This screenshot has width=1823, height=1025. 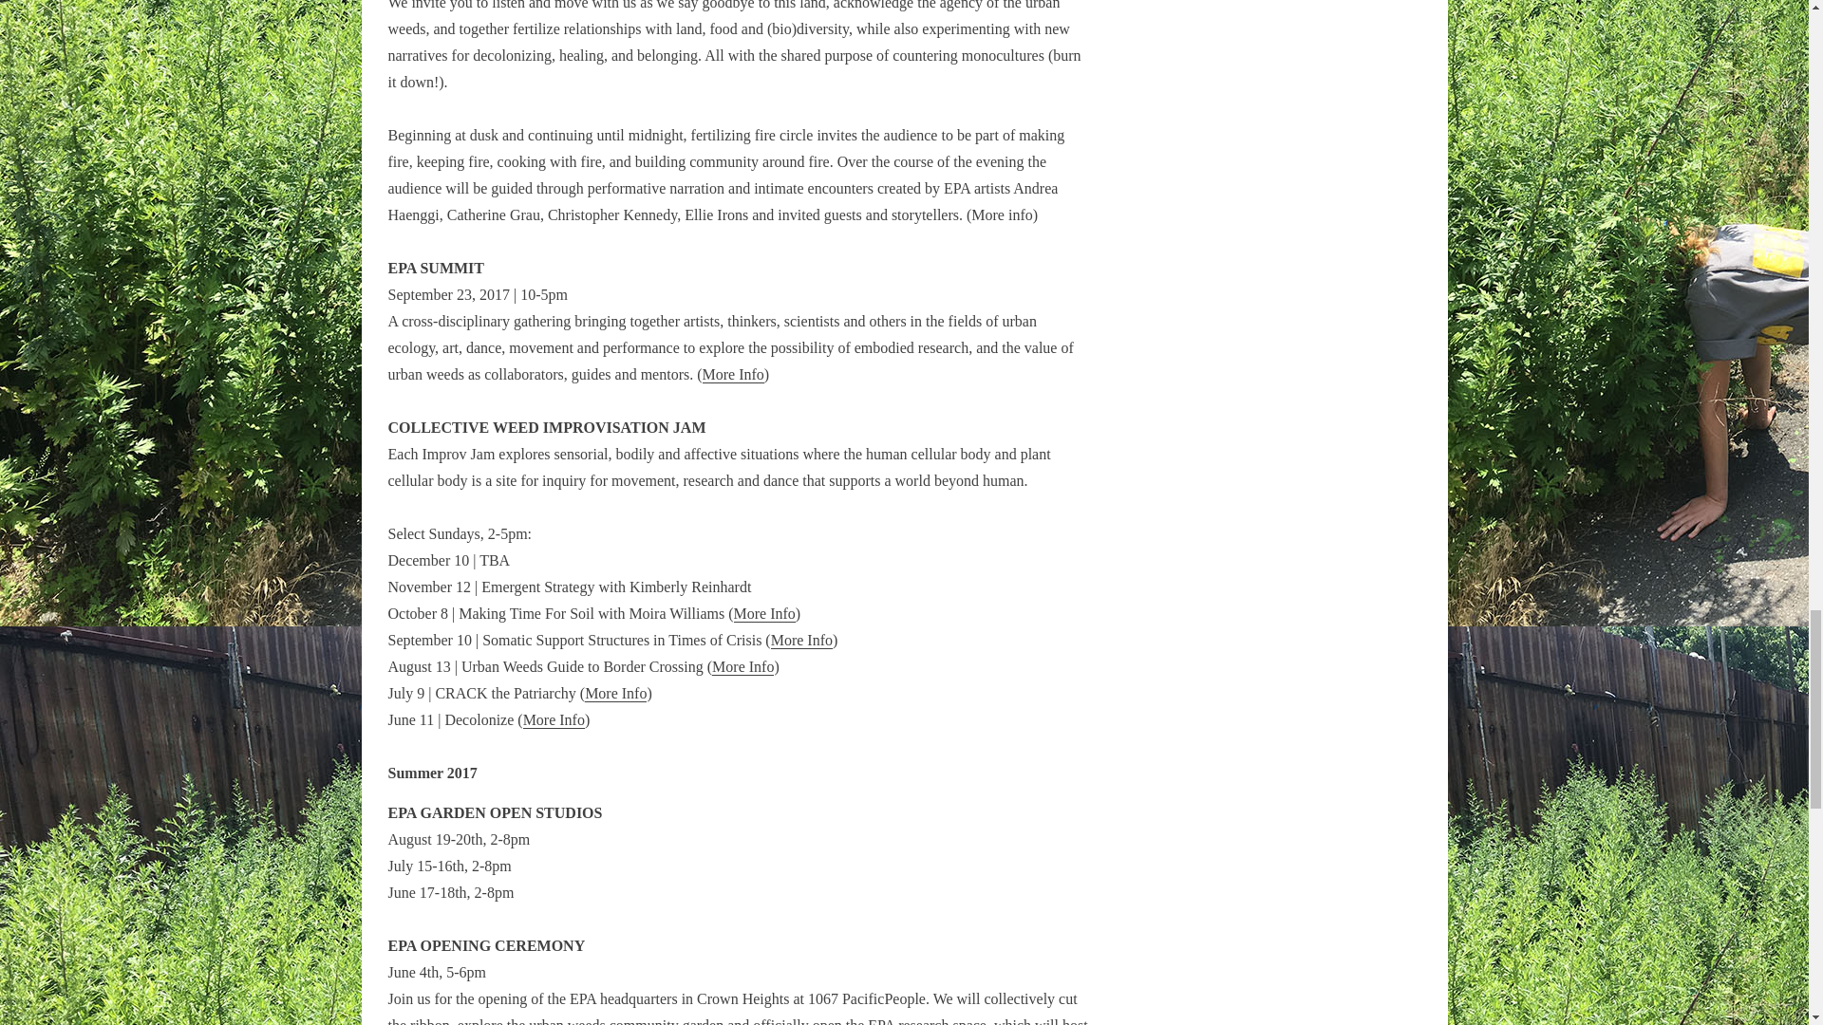 What do you see at coordinates (554, 719) in the screenshot?
I see `More Info` at bounding box center [554, 719].